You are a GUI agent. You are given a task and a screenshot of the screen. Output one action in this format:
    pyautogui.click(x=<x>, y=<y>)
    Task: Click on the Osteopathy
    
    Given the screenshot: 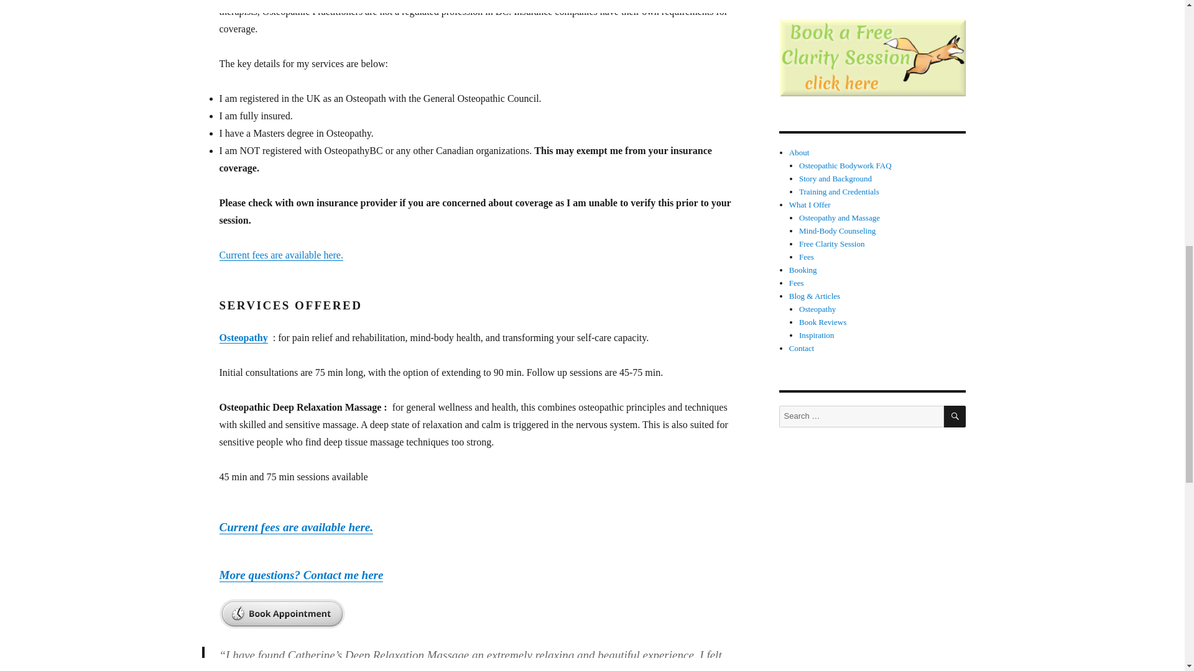 What is the action you would take?
    pyautogui.click(x=243, y=337)
    